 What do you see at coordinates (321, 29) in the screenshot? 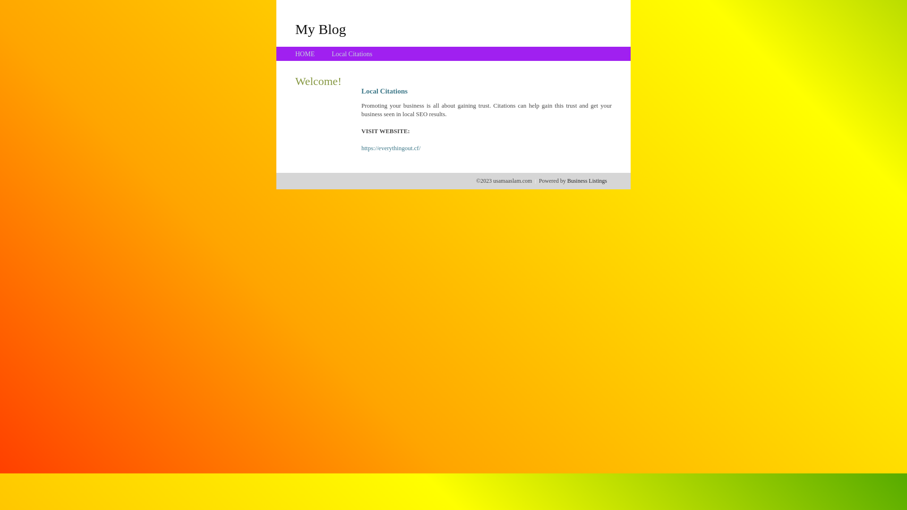
I see `My Blog` at bounding box center [321, 29].